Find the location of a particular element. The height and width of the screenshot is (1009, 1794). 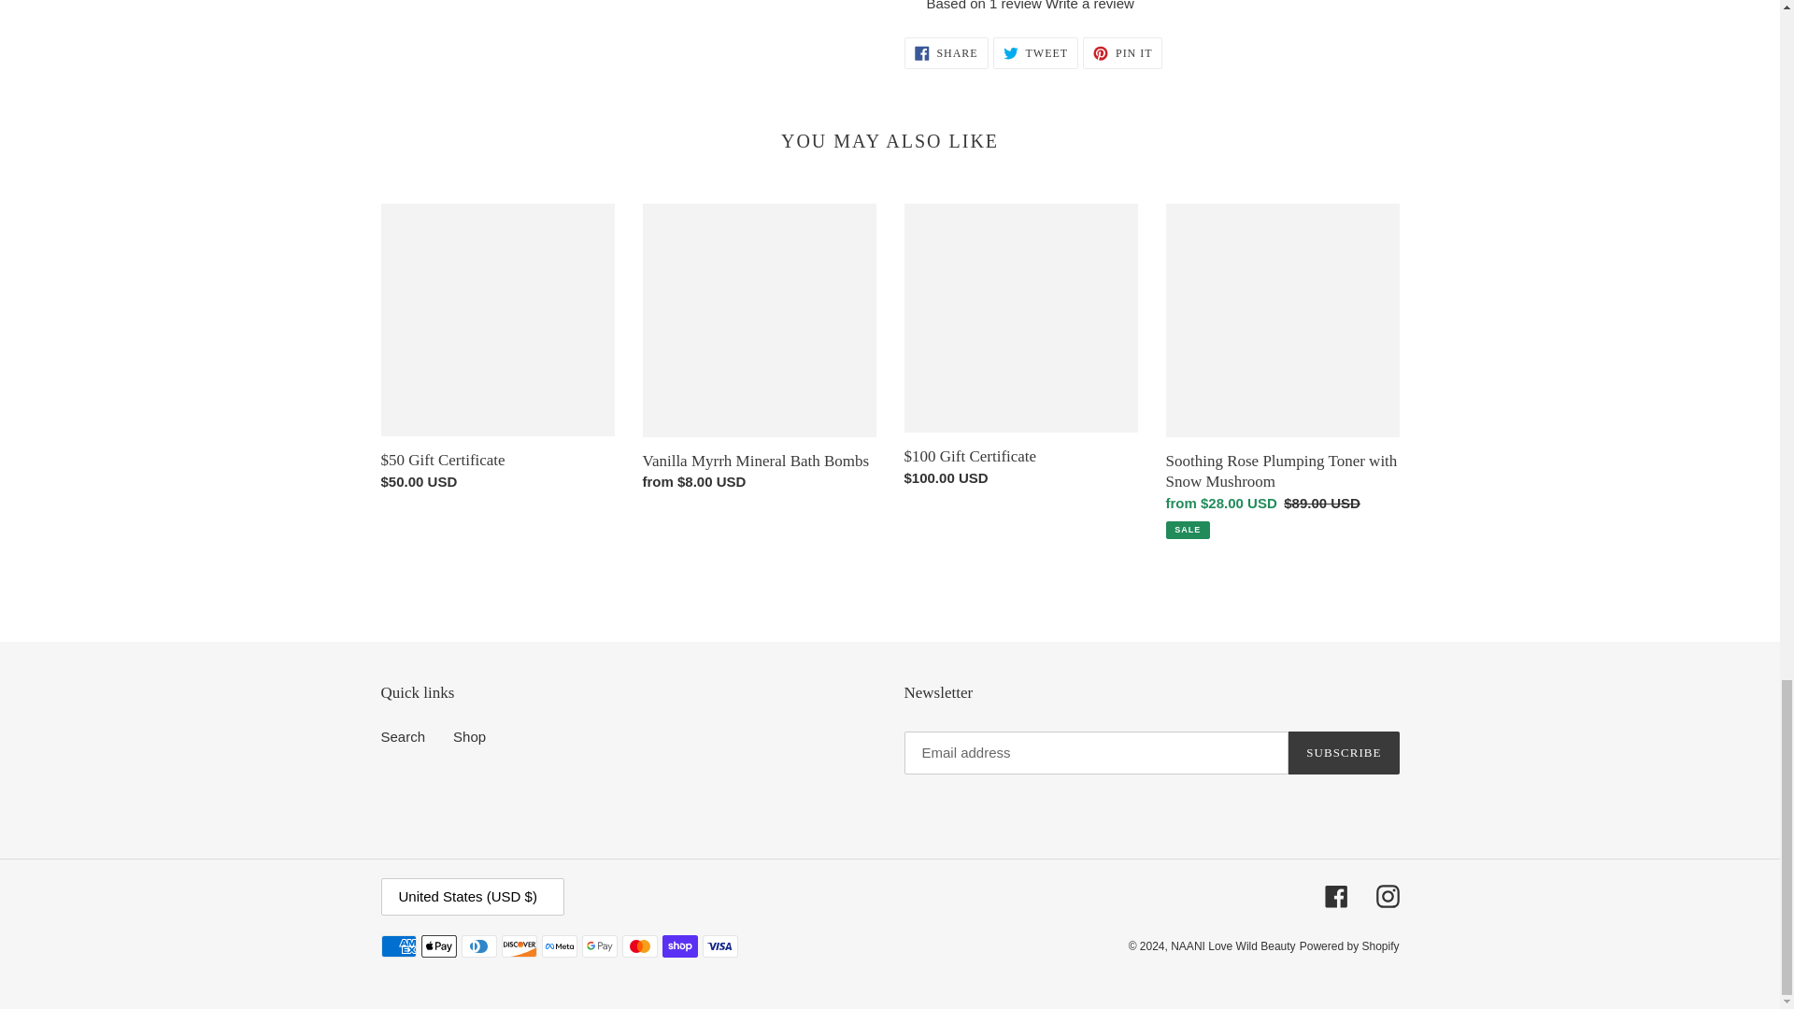

Write a review is located at coordinates (1089, 6).